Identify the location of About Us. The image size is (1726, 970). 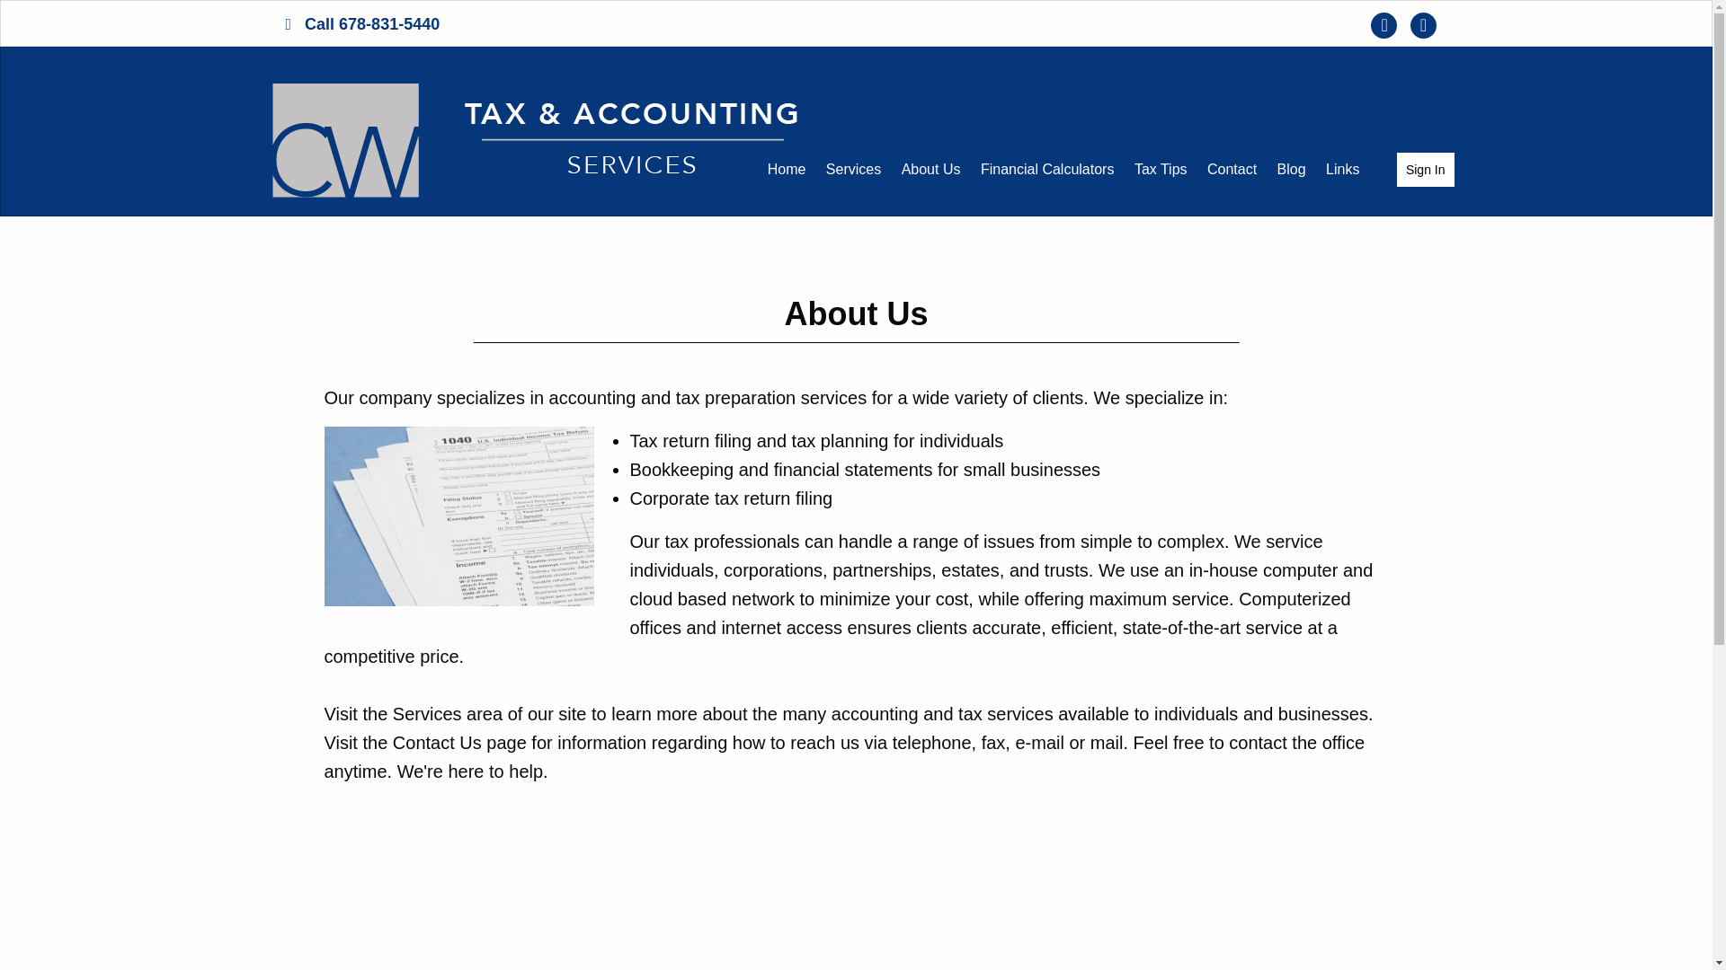
(931, 169).